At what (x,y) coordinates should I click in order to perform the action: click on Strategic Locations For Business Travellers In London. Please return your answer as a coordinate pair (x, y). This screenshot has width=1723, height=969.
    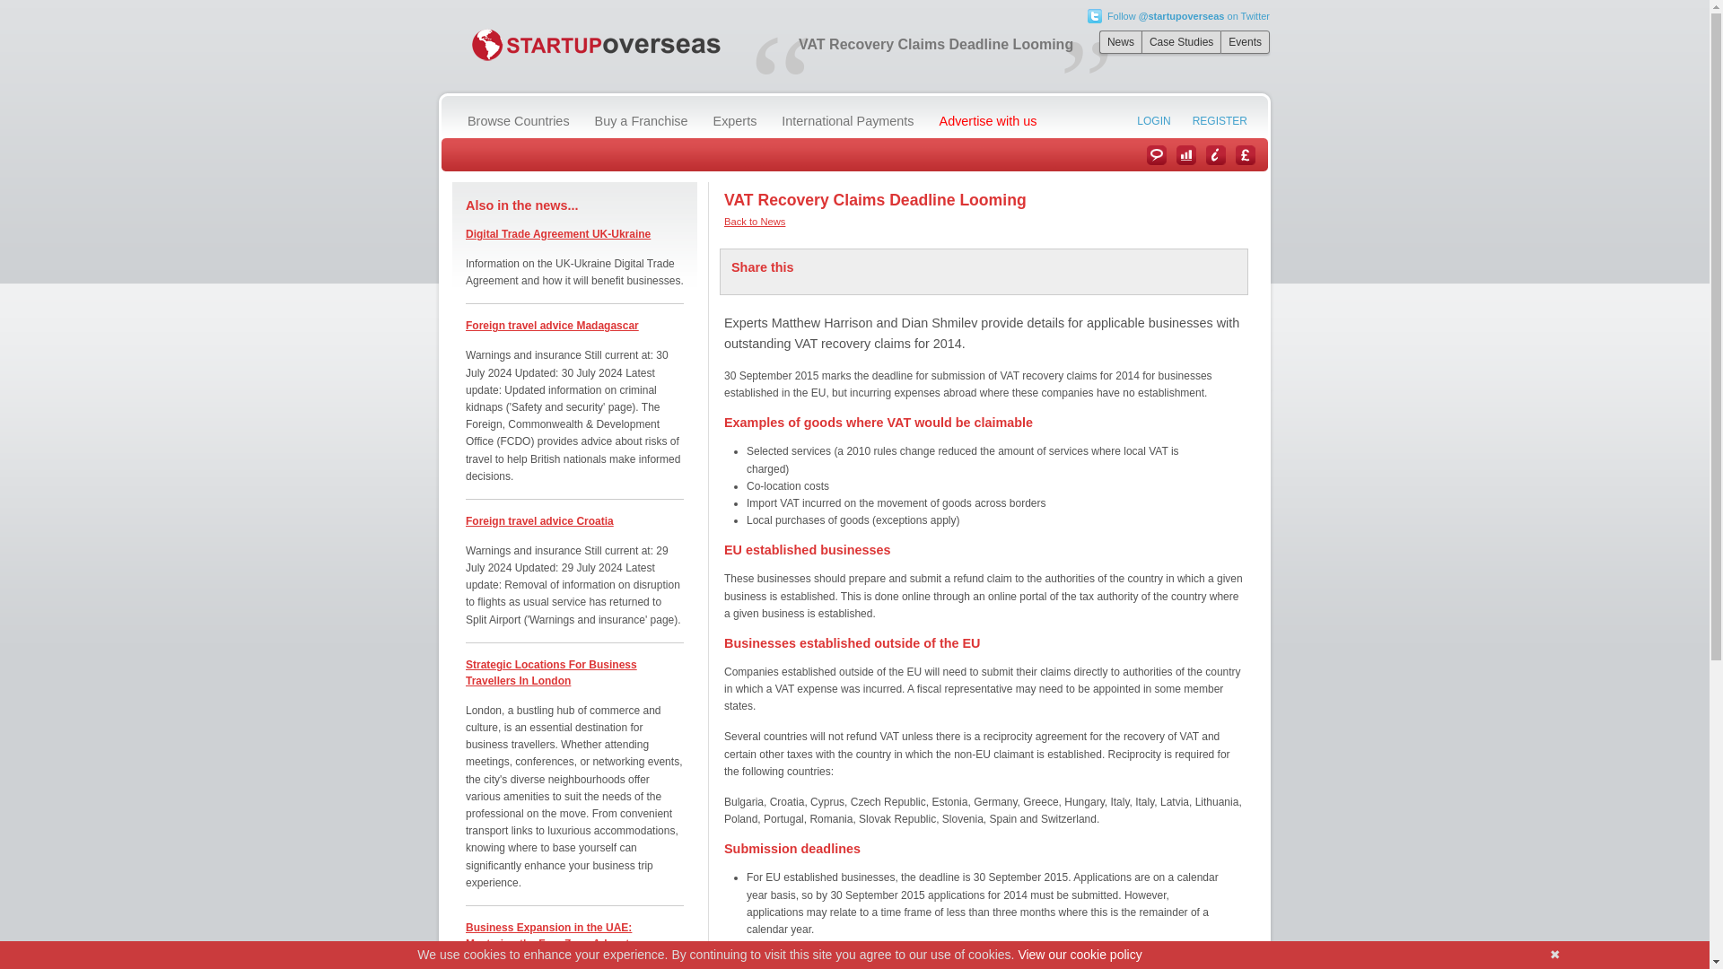
    Looking at the image, I should click on (551, 673).